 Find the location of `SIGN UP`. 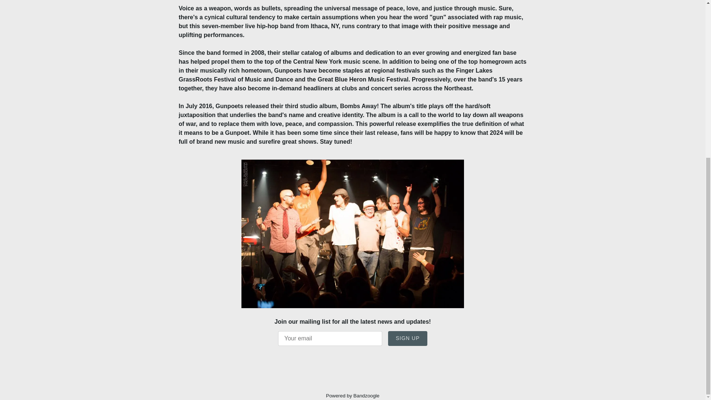

SIGN UP is located at coordinates (408, 339).